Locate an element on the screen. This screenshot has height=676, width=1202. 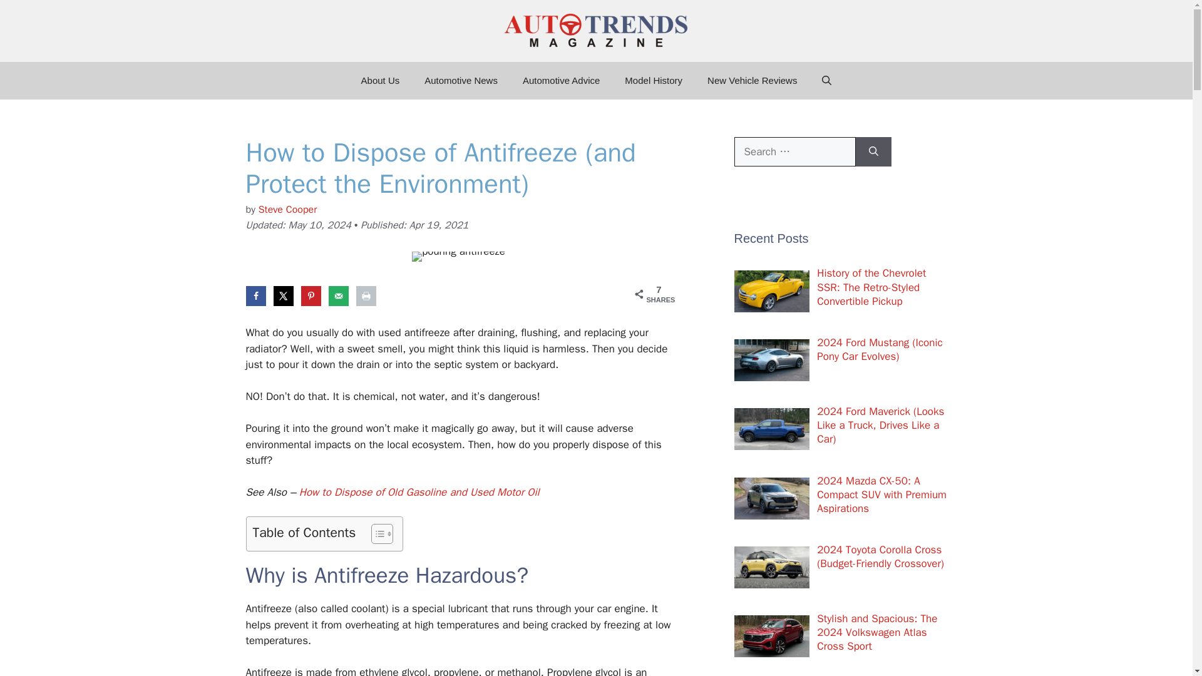
Send over email is located at coordinates (338, 295).